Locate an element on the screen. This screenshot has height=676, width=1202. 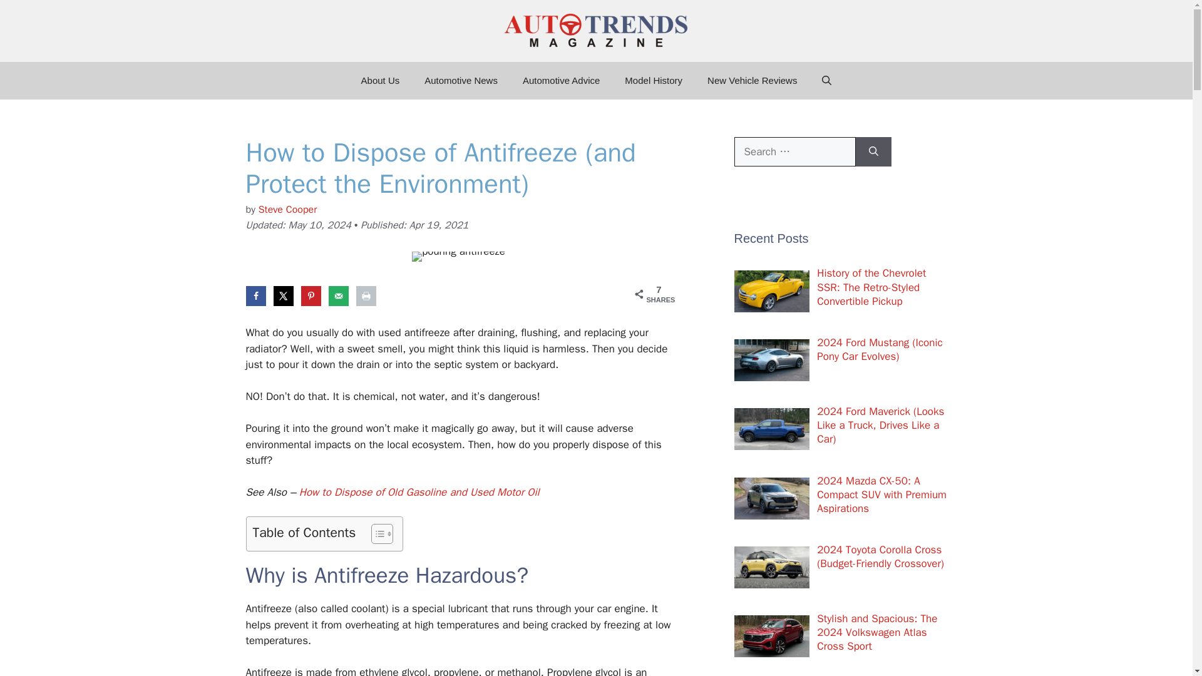
Send over email is located at coordinates (338, 295).